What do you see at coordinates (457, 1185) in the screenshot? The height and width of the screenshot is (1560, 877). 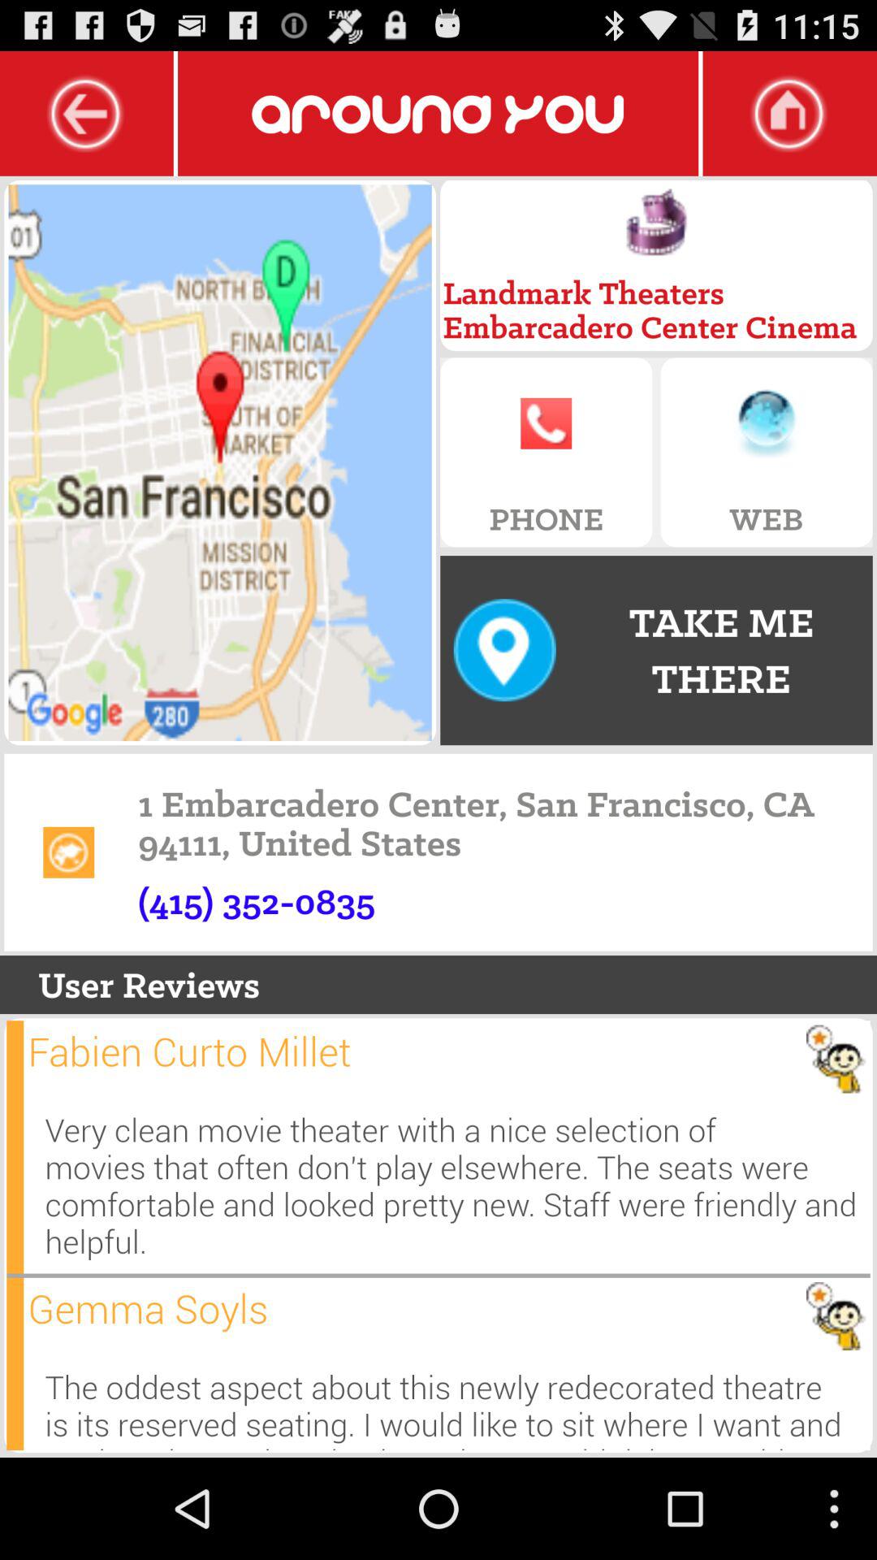 I see `press very clean movie icon` at bounding box center [457, 1185].